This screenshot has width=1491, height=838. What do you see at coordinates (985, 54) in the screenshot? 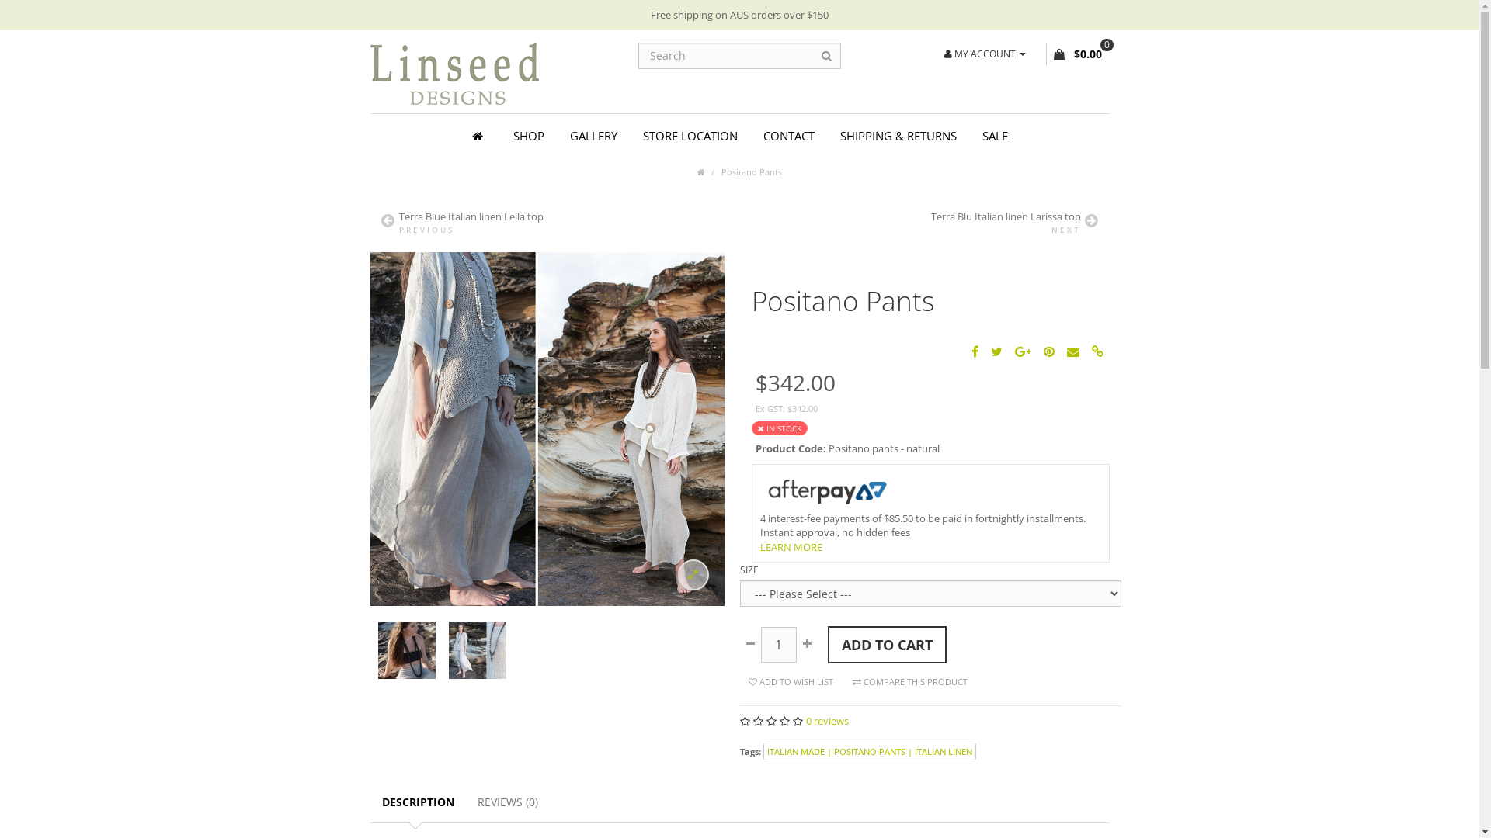
I see `MY ACCOUNT` at bounding box center [985, 54].